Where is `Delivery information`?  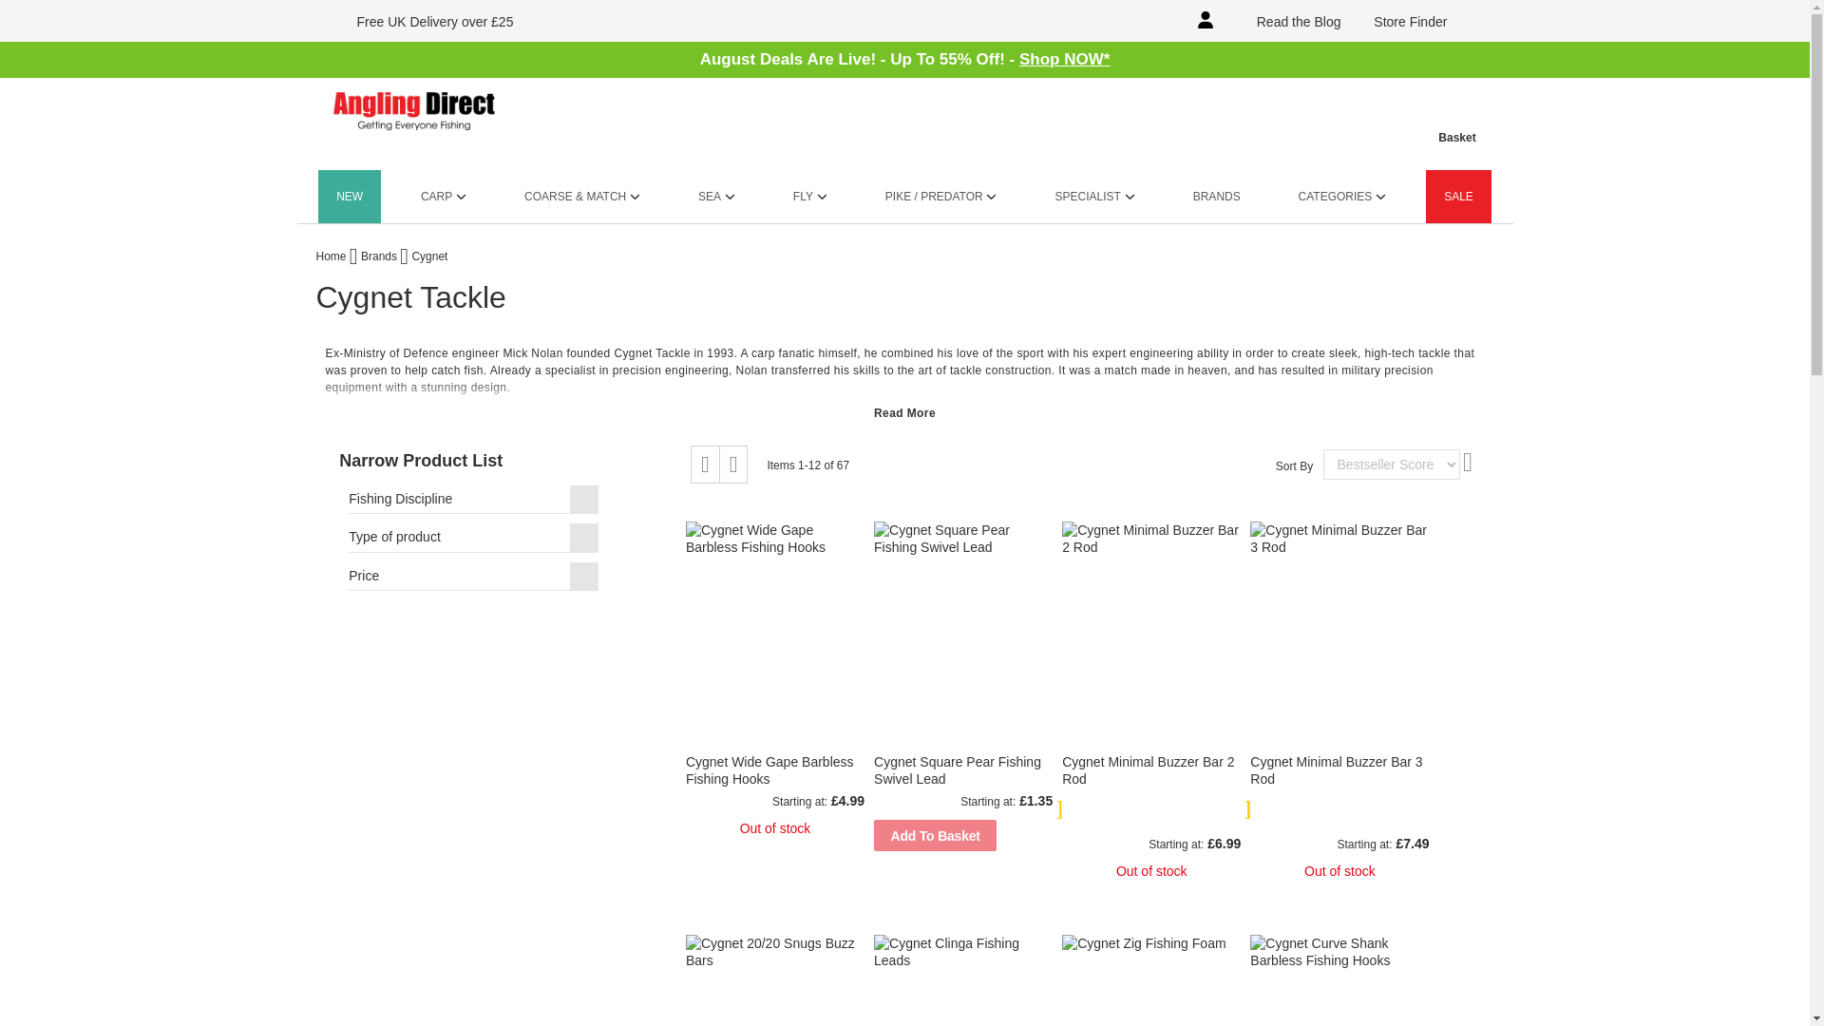 Delivery information is located at coordinates (424, 21).